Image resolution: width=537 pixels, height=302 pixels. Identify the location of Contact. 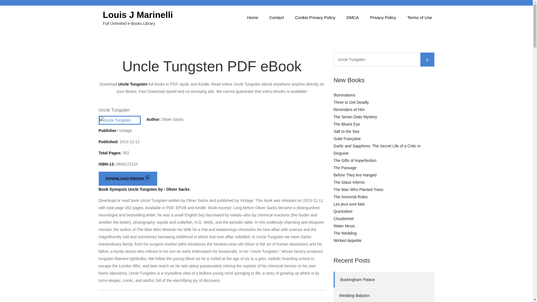
(276, 17).